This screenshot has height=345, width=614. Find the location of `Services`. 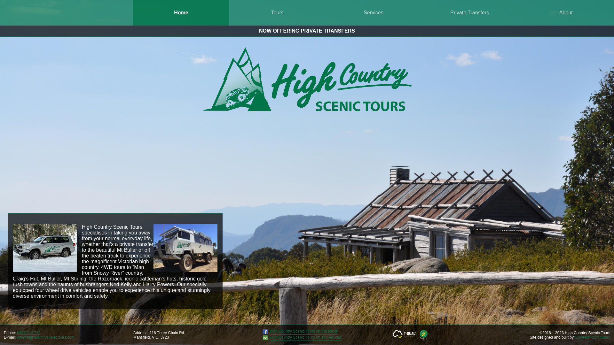

Services is located at coordinates (374, 13).